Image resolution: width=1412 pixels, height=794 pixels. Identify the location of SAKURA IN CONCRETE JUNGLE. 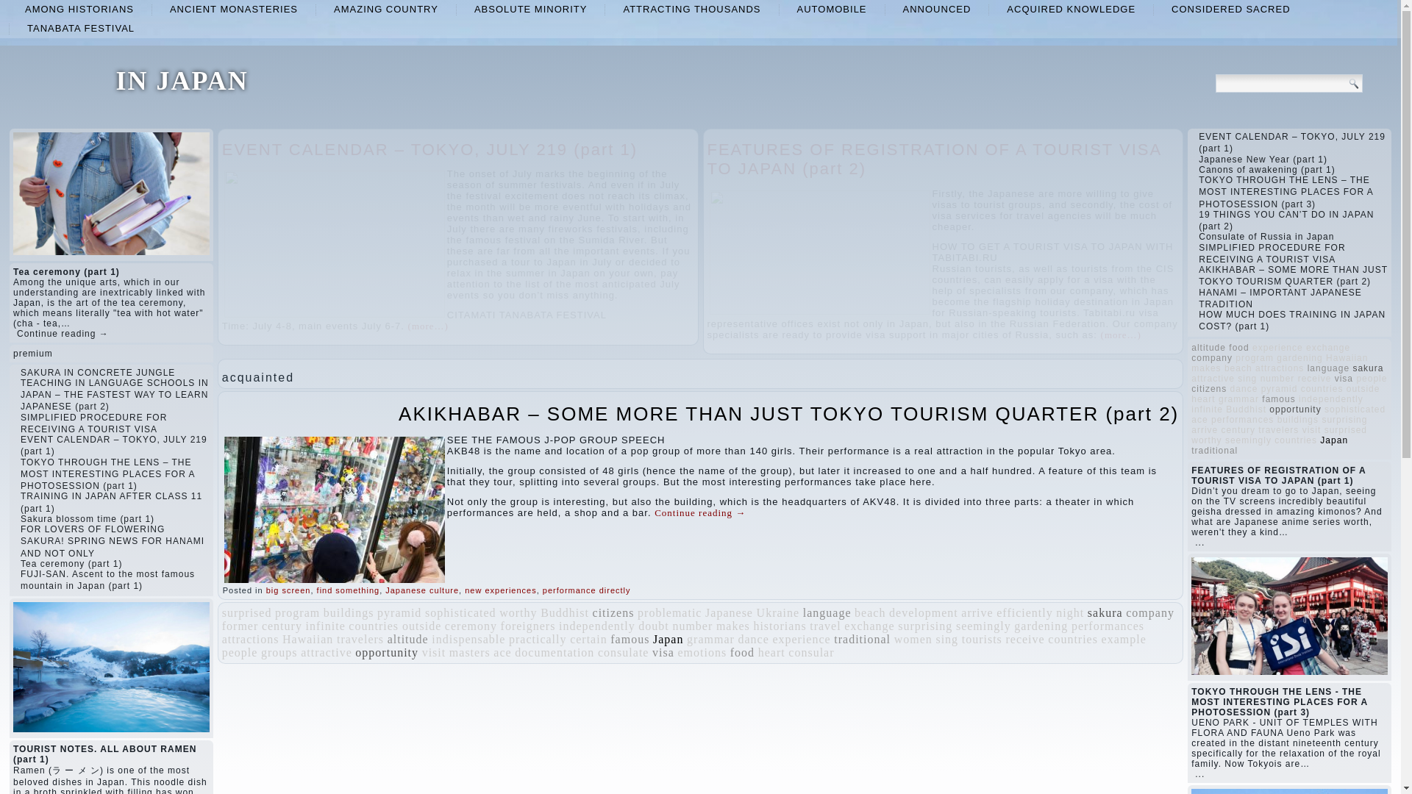
(98, 373).